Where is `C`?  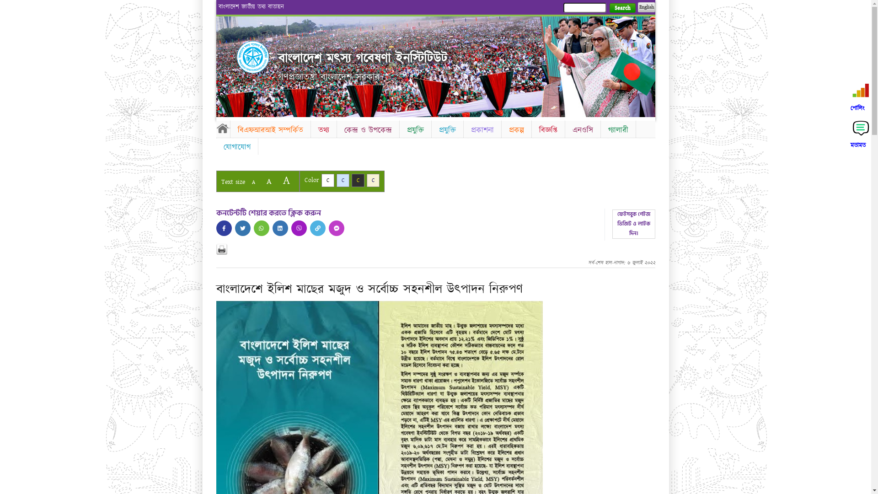
C is located at coordinates (373, 180).